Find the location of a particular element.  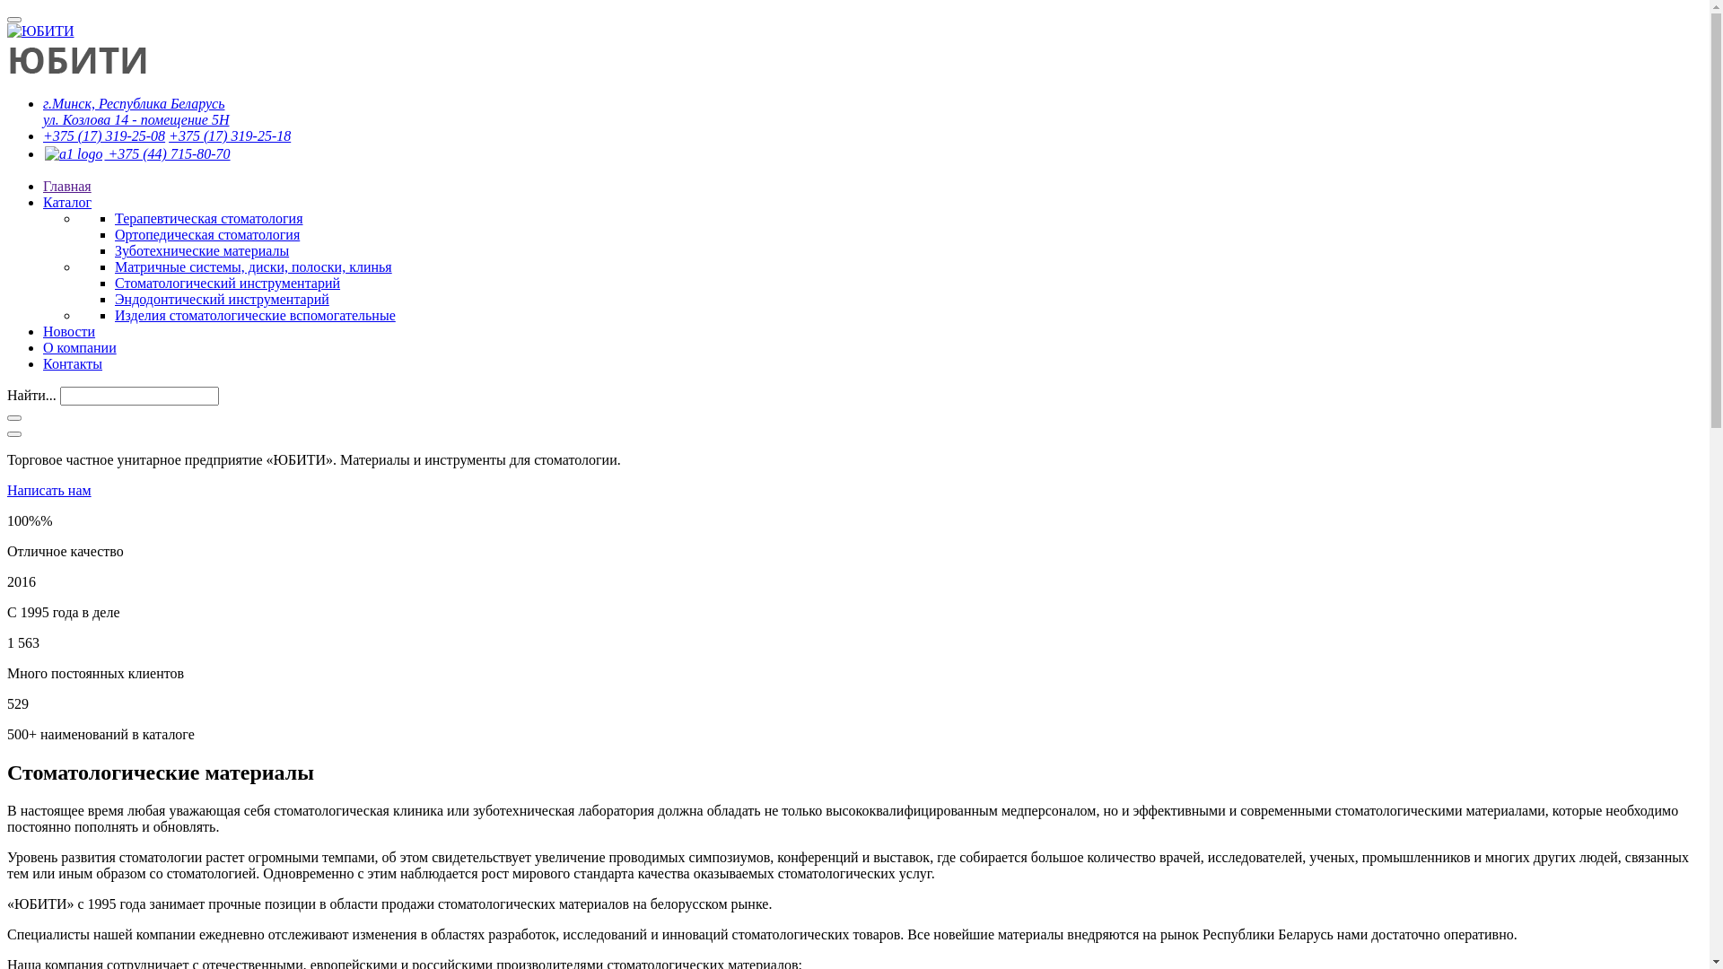

+375 (17) 319-25-08 is located at coordinates (104, 136).